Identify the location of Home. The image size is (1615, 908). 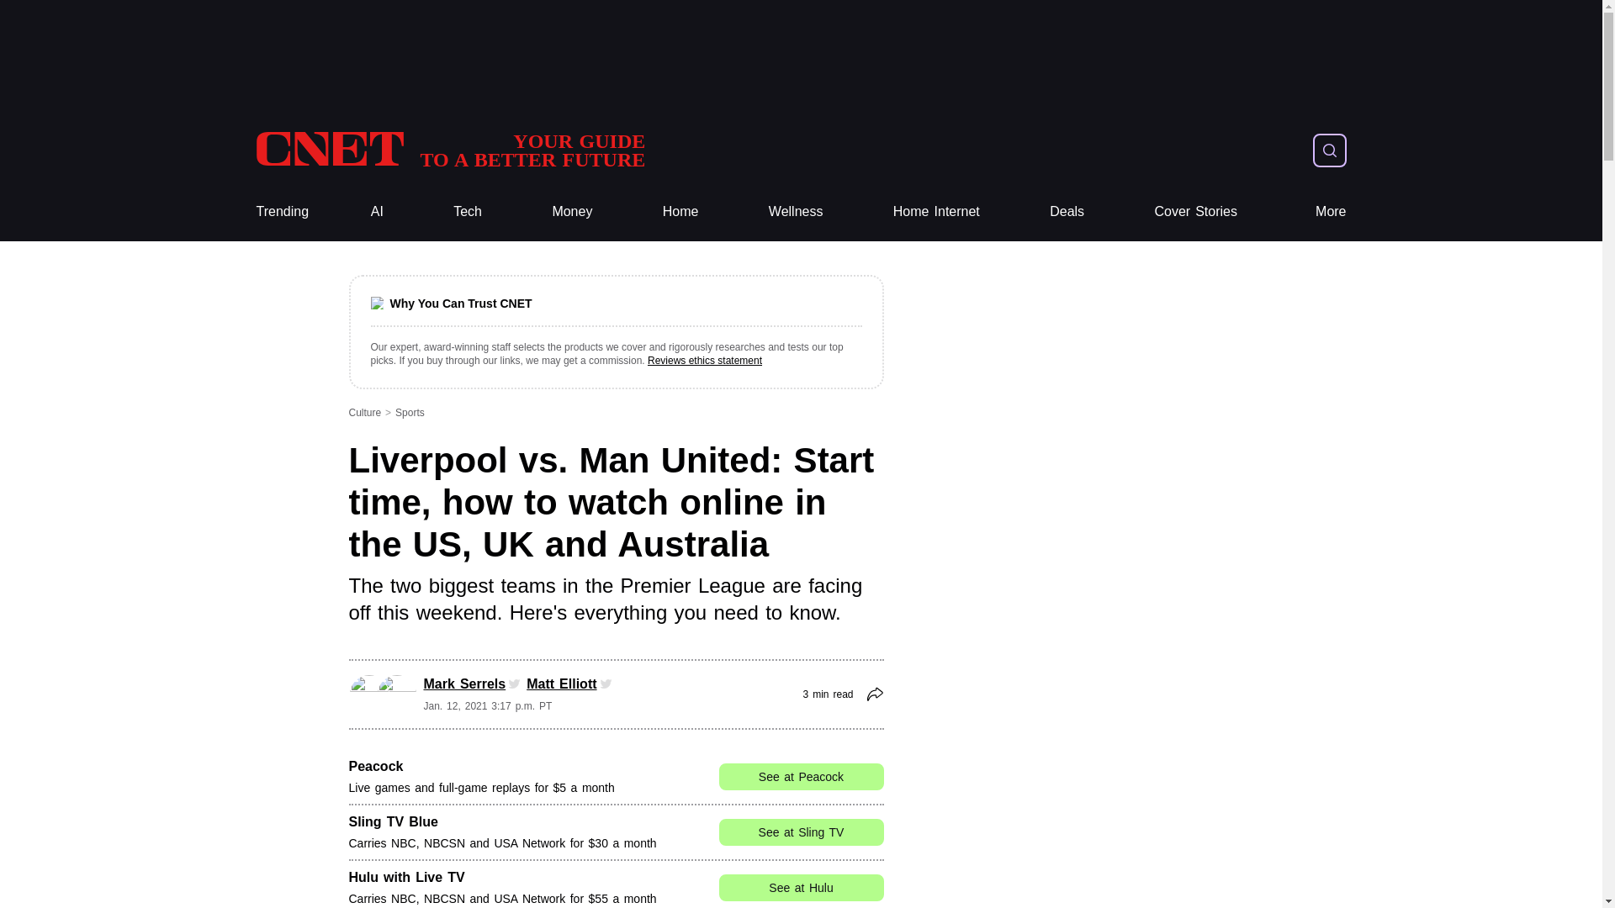
(680, 212).